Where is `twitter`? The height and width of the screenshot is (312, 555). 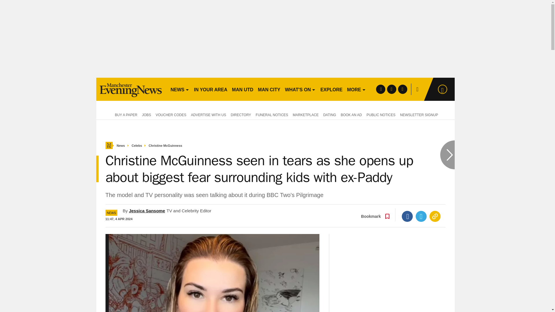 twitter is located at coordinates (391, 89).